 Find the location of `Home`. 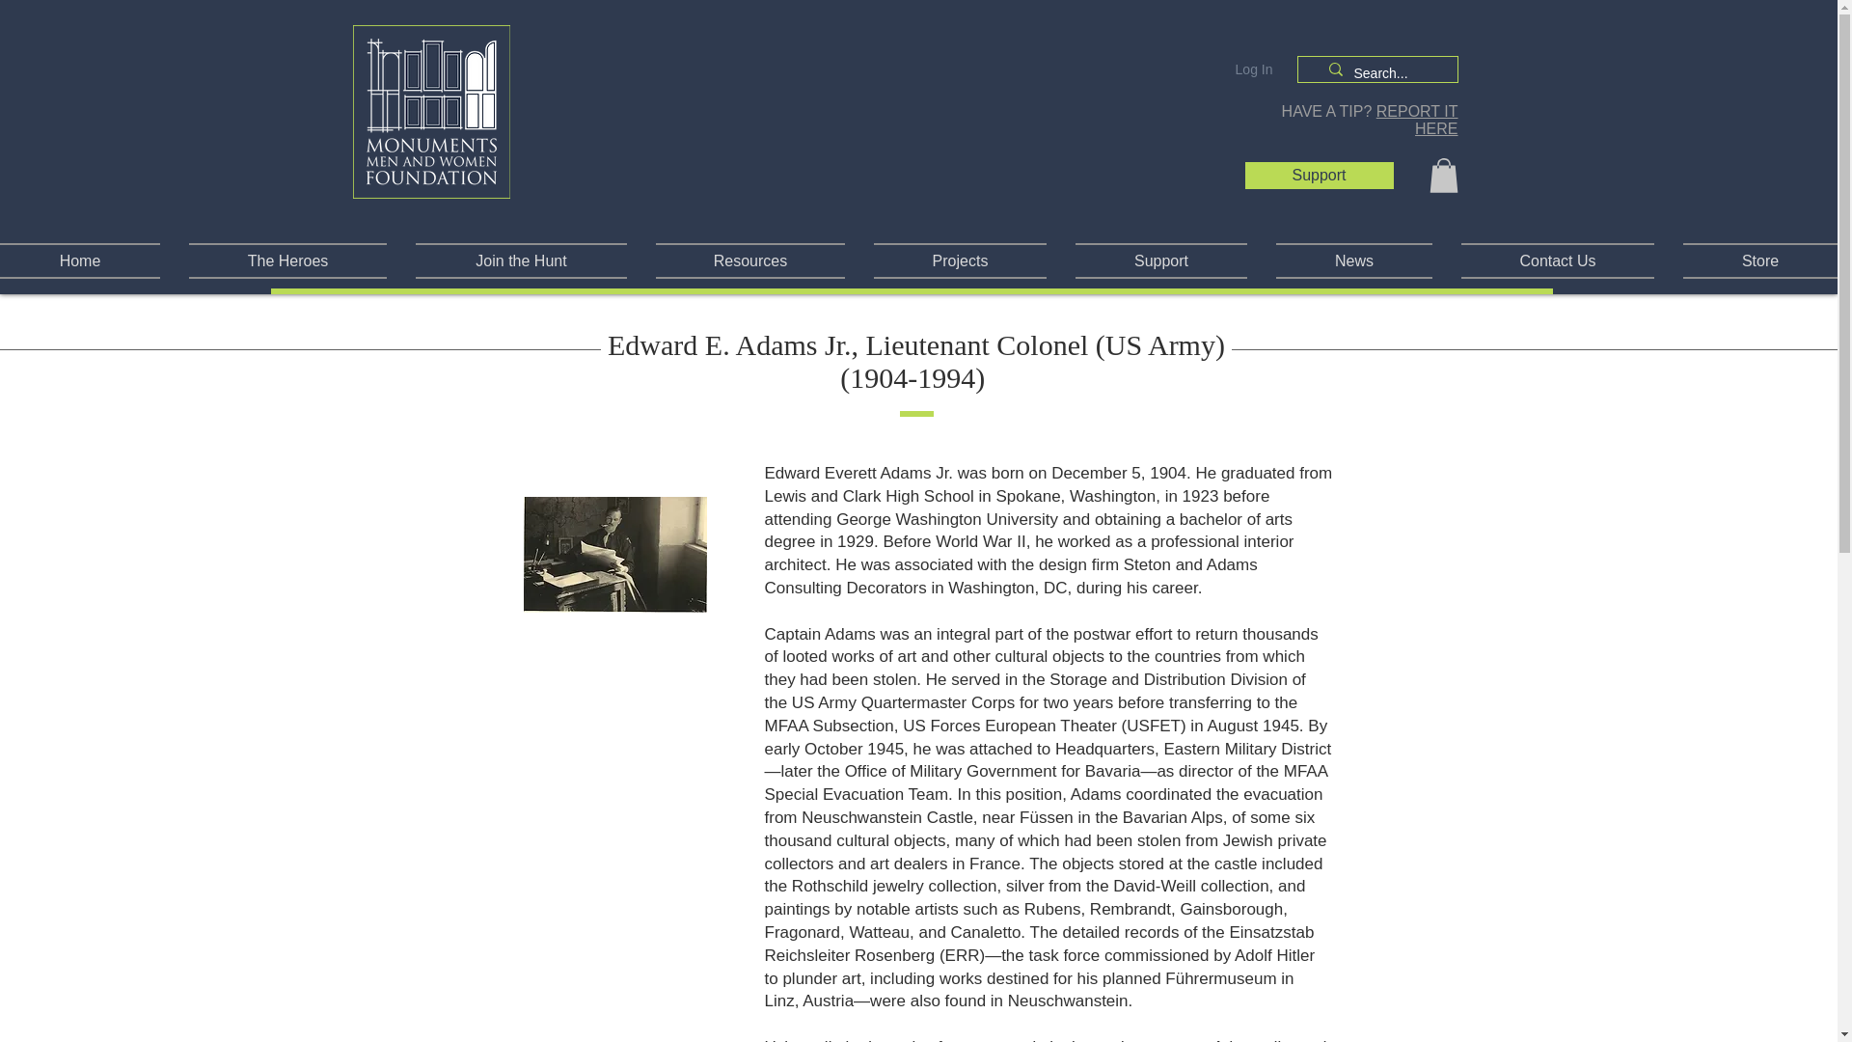

Home is located at coordinates (87, 260).